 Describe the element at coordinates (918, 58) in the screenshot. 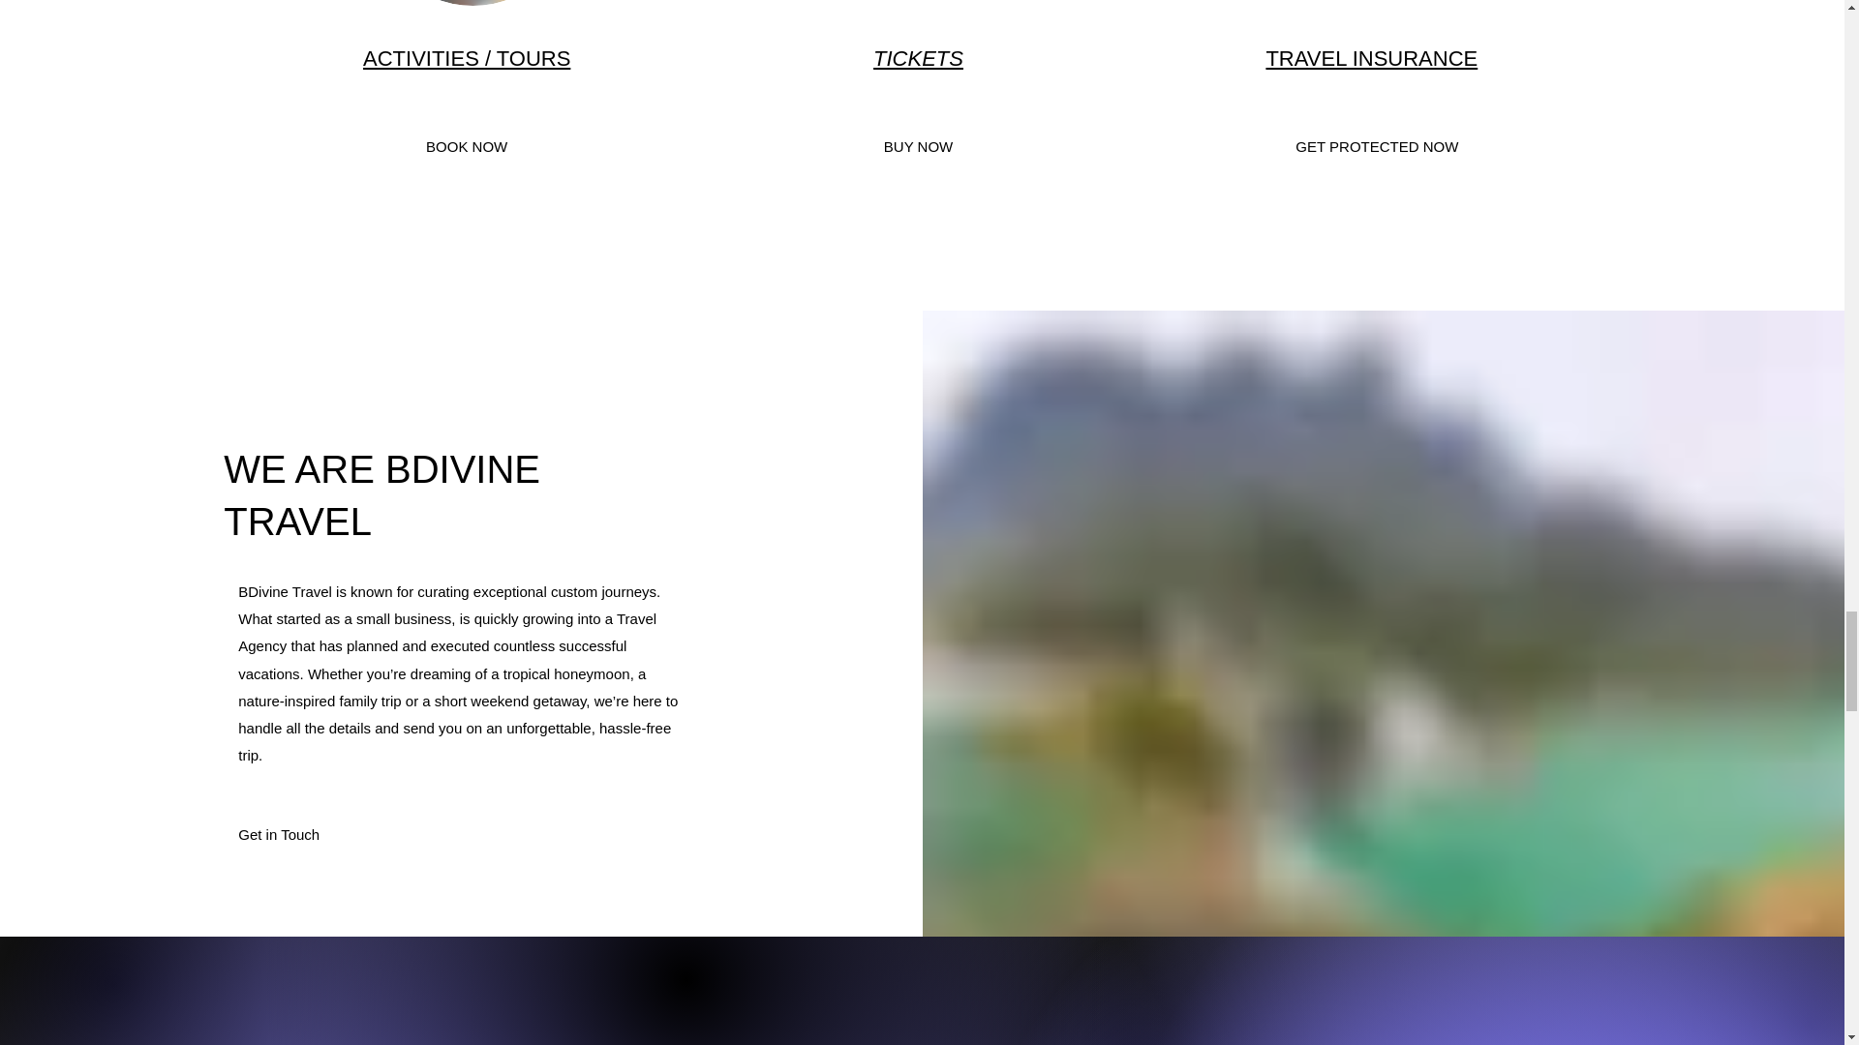

I see `TICKETS` at that location.